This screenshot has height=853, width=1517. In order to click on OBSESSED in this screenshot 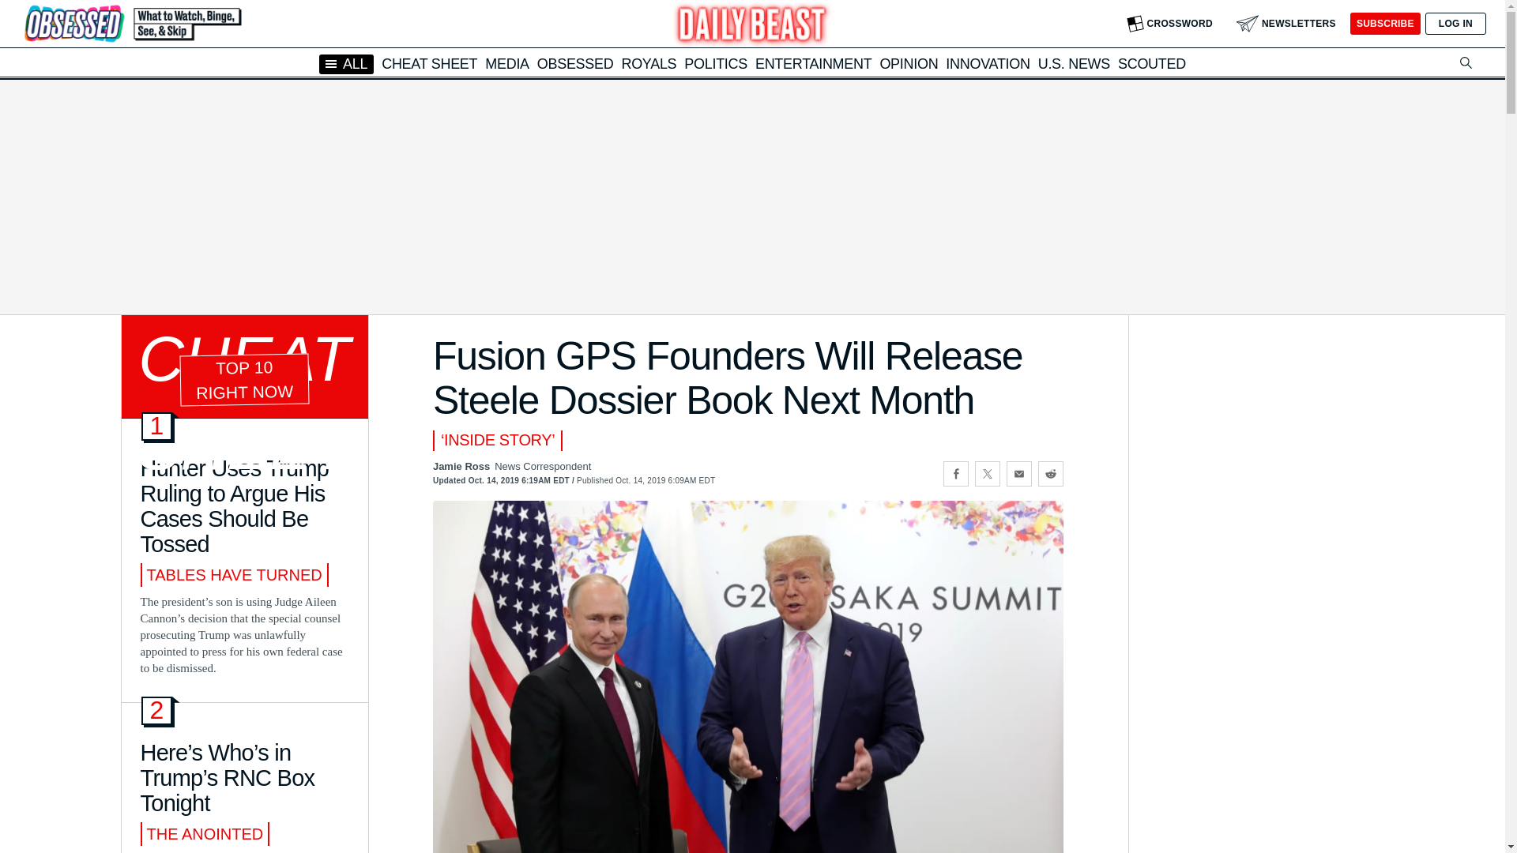, I will do `click(575, 63)`.